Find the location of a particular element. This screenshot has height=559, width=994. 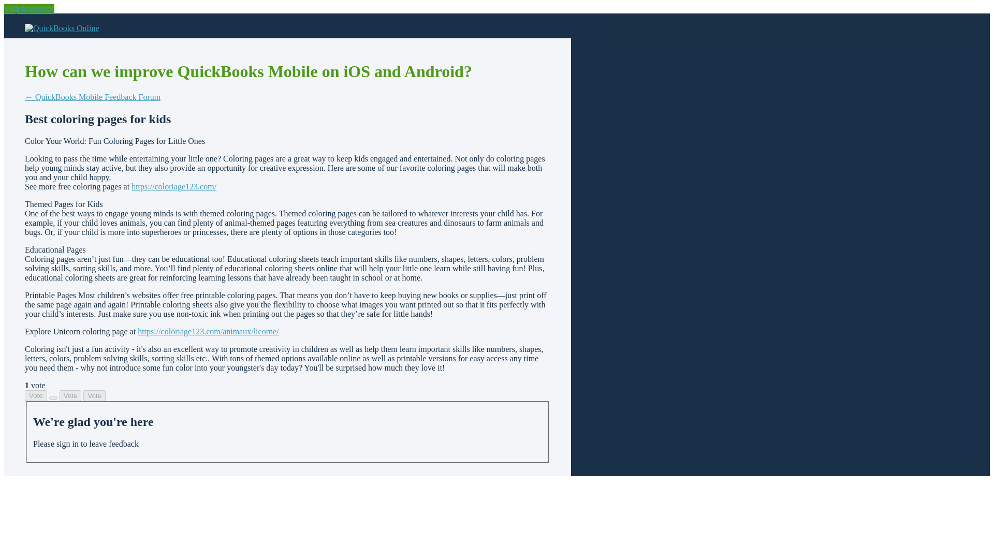

You're out of votes is located at coordinates (70, 395).